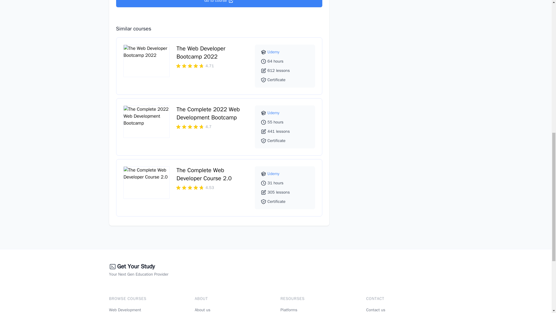  Describe the element at coordinates (273, 113) in the screenshot. I see `Udemy` at that location.